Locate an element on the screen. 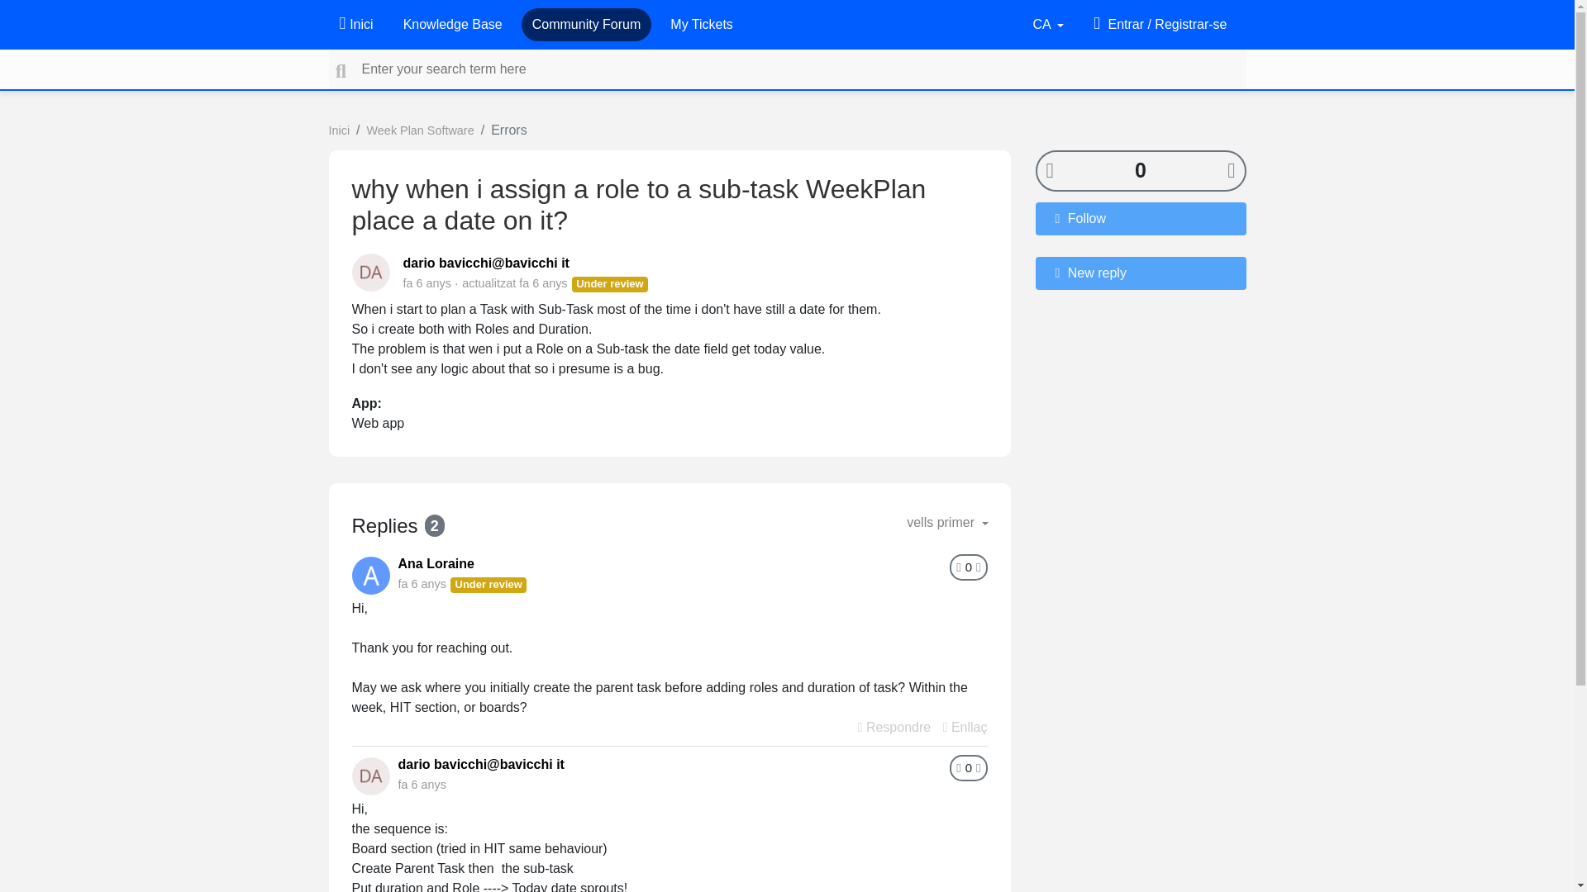 This screenshot has width=1587, height=892. 17 de setembre de 2018 4:00 is located at coordinates (542, 282).